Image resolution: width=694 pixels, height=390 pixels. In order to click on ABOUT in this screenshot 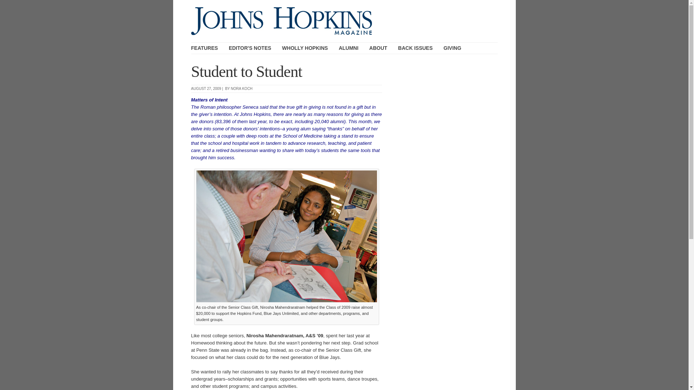, I will do `click(378, 48)`.